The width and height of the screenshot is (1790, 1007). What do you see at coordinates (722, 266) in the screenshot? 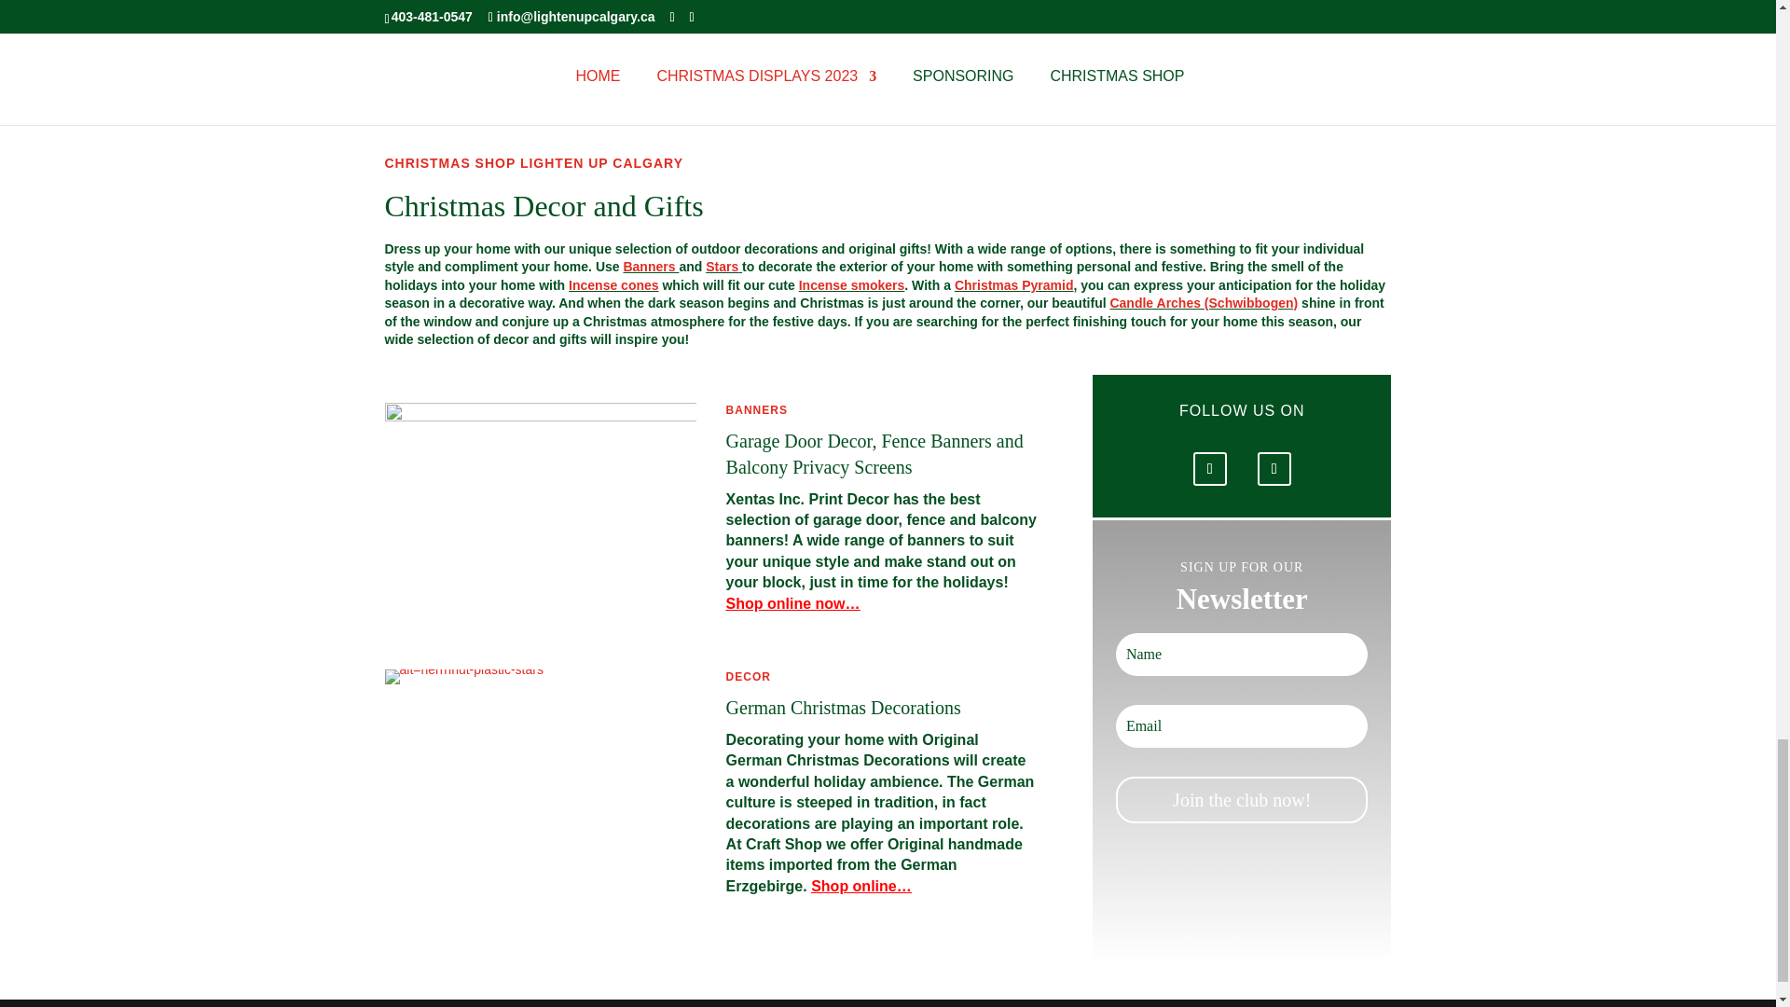
I see `Stars` at bounding box center [722, 266].